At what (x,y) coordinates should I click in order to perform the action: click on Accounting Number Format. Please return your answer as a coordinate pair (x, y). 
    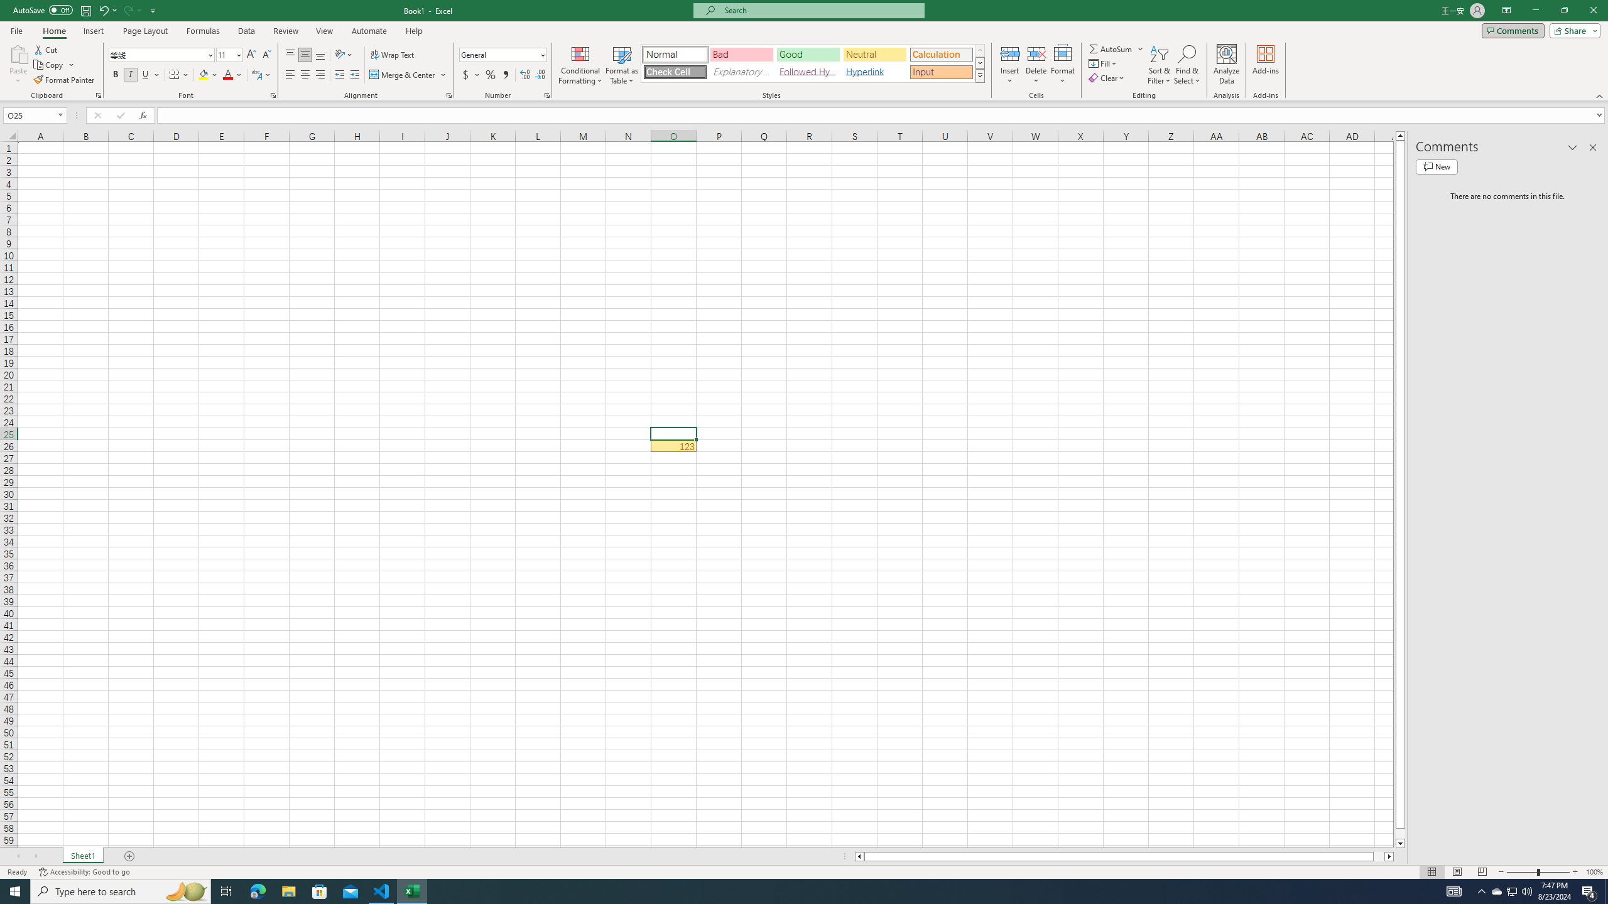
    Looking at the image, I should click on (466, 75).